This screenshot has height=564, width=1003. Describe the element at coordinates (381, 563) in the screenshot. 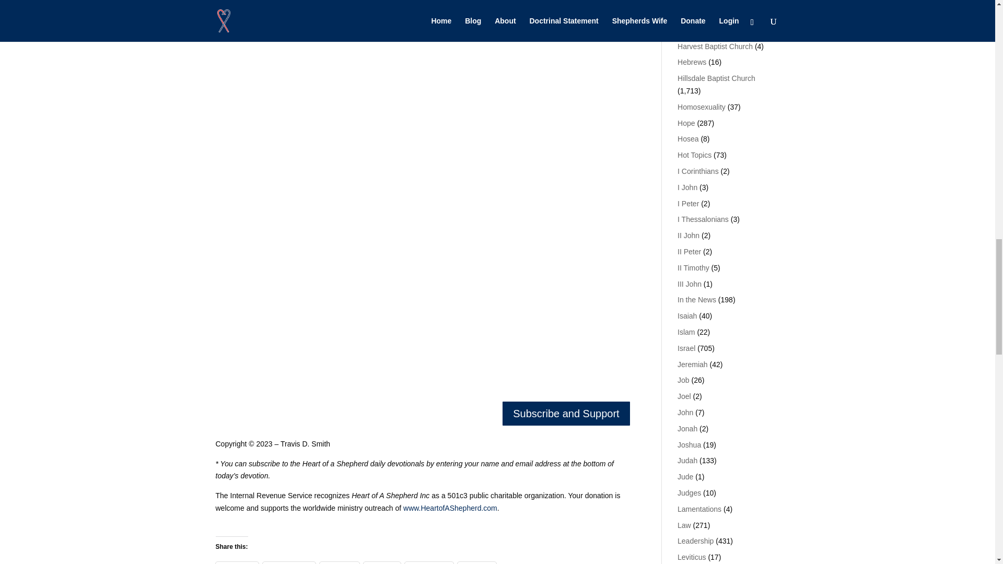

I see `Click to print` at that location.